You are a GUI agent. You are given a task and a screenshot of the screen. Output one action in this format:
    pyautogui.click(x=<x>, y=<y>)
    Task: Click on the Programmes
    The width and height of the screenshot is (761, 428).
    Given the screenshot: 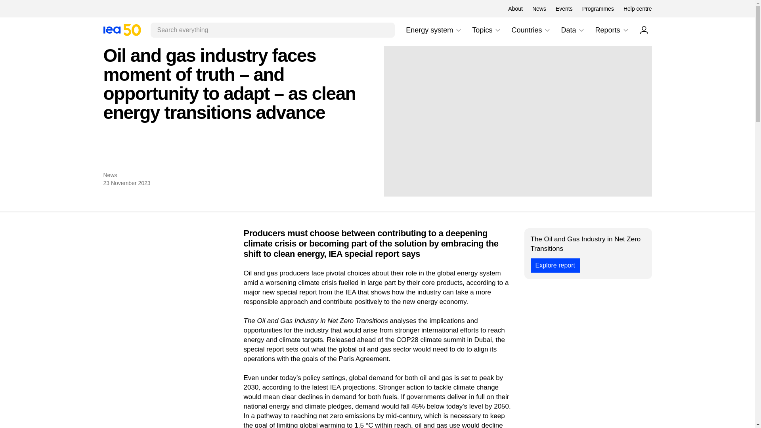 What is the action you would take?
    pyautogui.click(x=581, y=30)
    